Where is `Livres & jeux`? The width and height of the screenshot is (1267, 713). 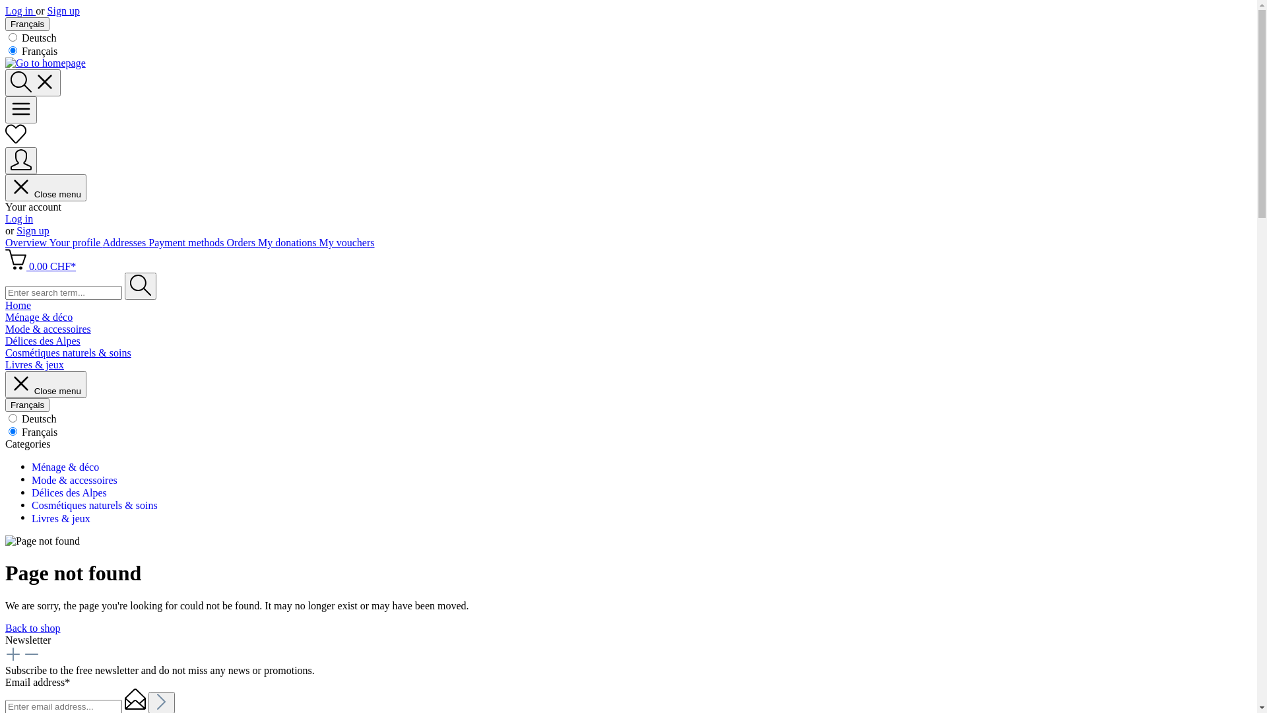 Livres & jeux is located at coordinates (628, 365).